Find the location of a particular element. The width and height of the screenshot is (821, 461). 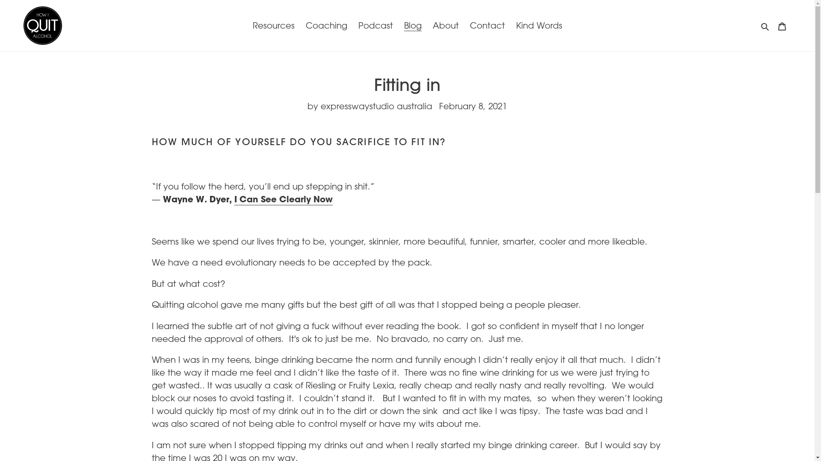

Blog is located at coordinates (412, 26).